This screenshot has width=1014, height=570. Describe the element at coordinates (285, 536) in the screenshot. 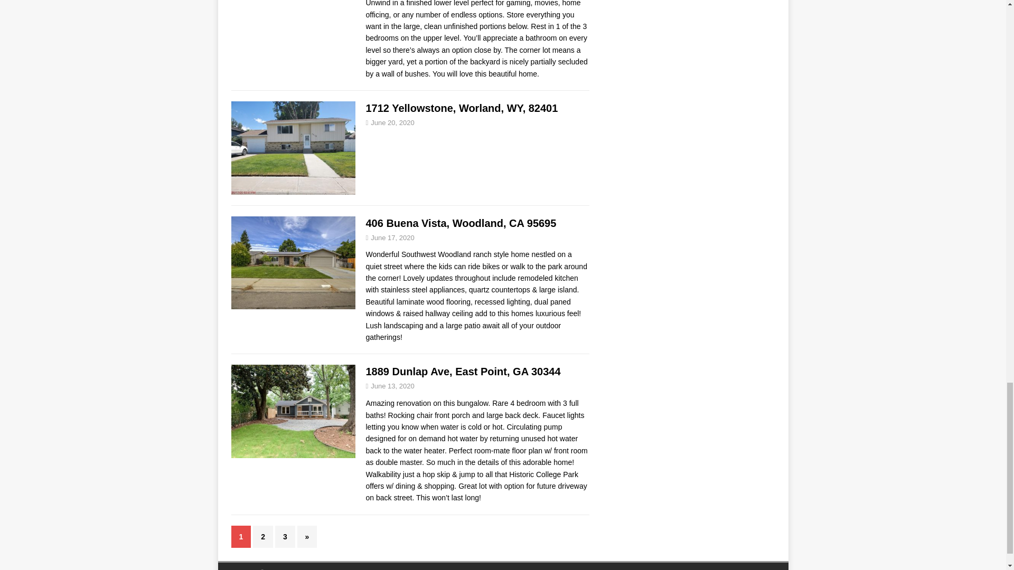

I see `3` at that location.